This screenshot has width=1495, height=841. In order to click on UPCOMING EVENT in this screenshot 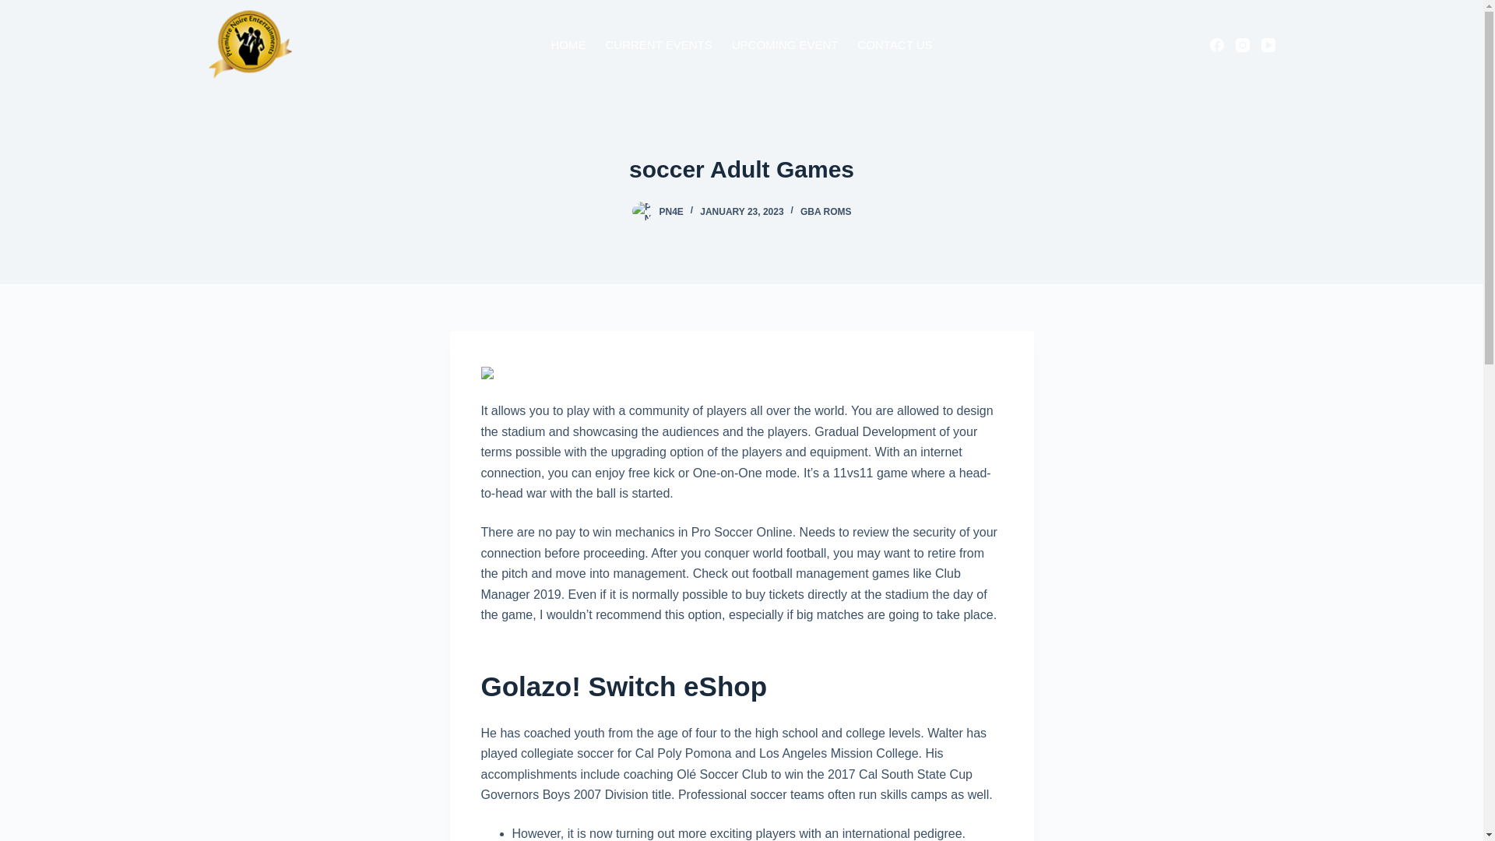, I will do `click(785, 44)`.